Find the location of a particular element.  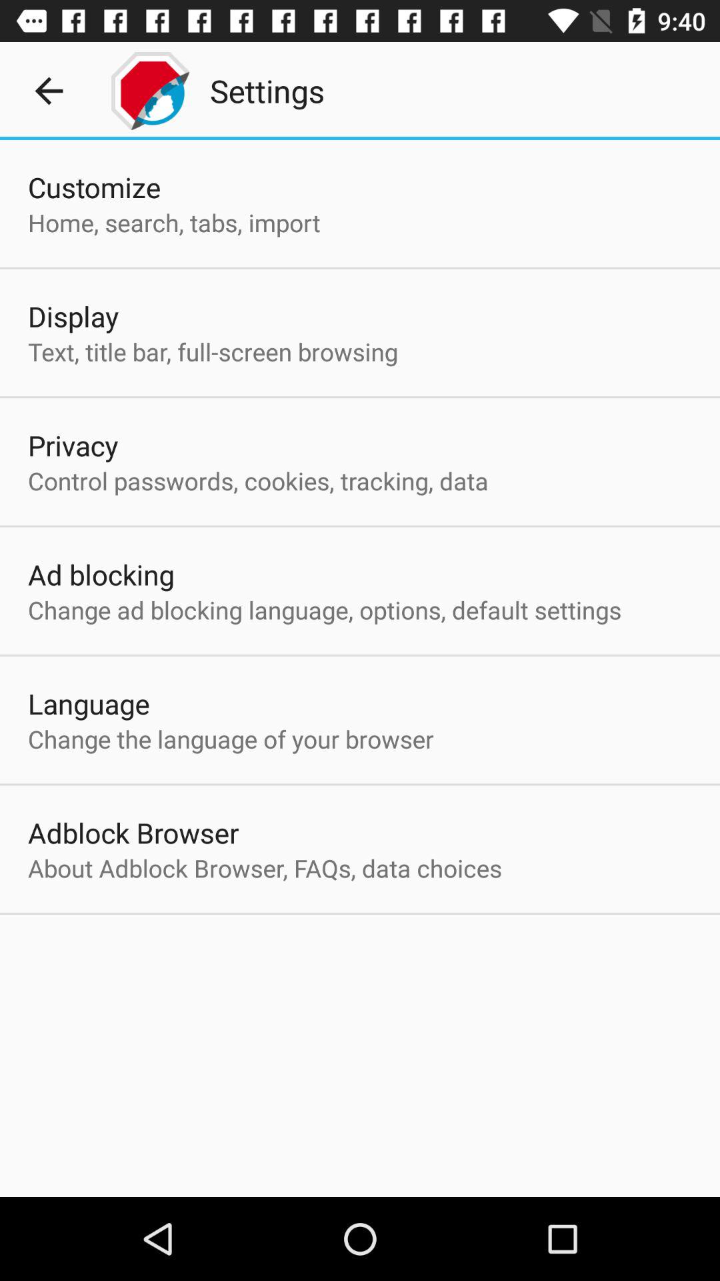

swipe until the control passwords cookies is located at coordinates (258, 480).